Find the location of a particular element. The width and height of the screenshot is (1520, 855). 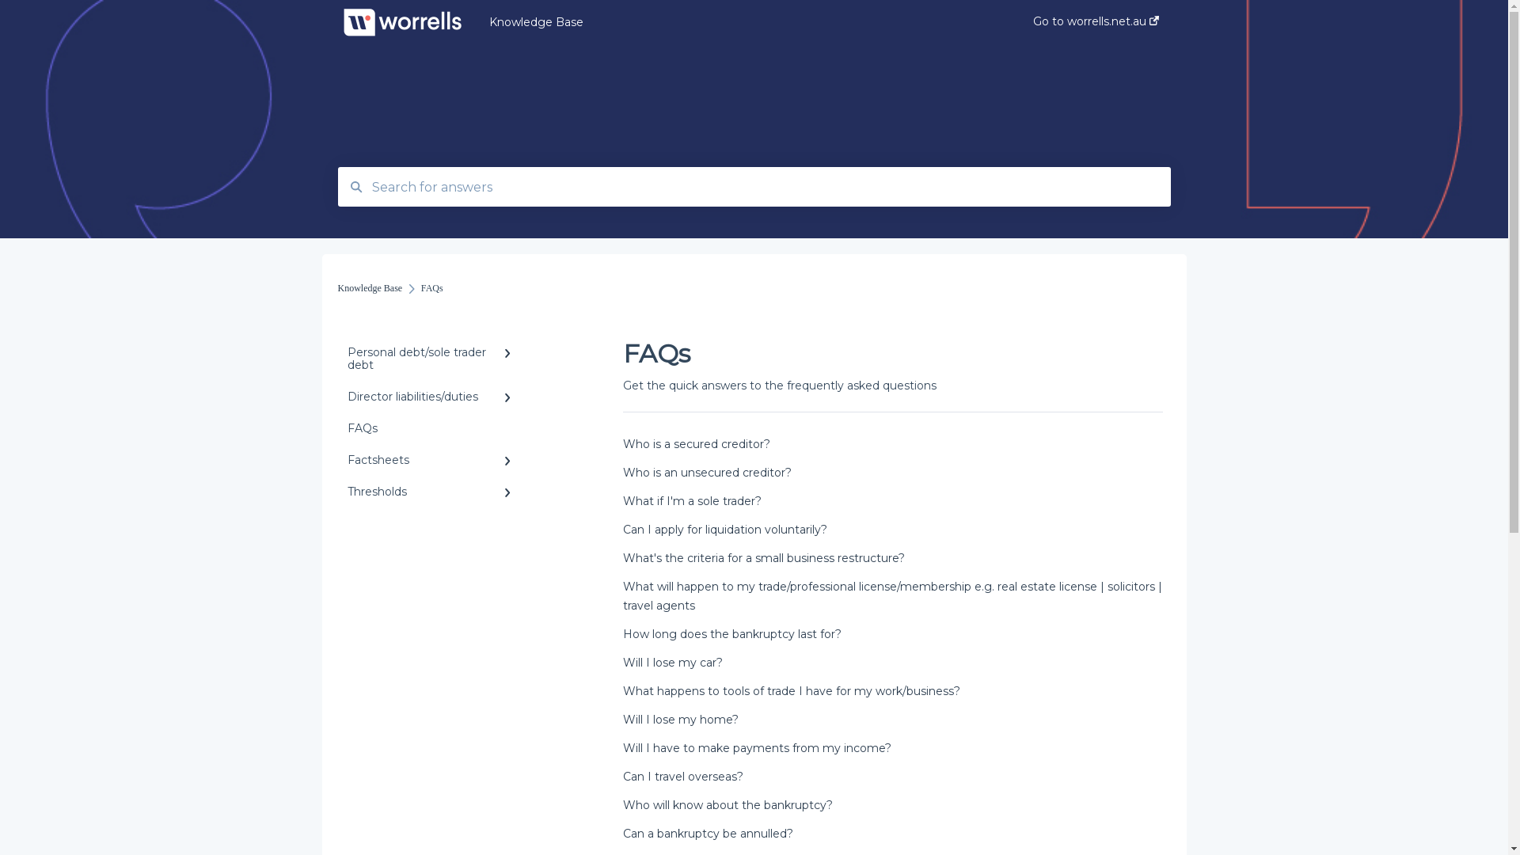

Can a bankruptcy be annulled? is located at coordinates (708, 834).